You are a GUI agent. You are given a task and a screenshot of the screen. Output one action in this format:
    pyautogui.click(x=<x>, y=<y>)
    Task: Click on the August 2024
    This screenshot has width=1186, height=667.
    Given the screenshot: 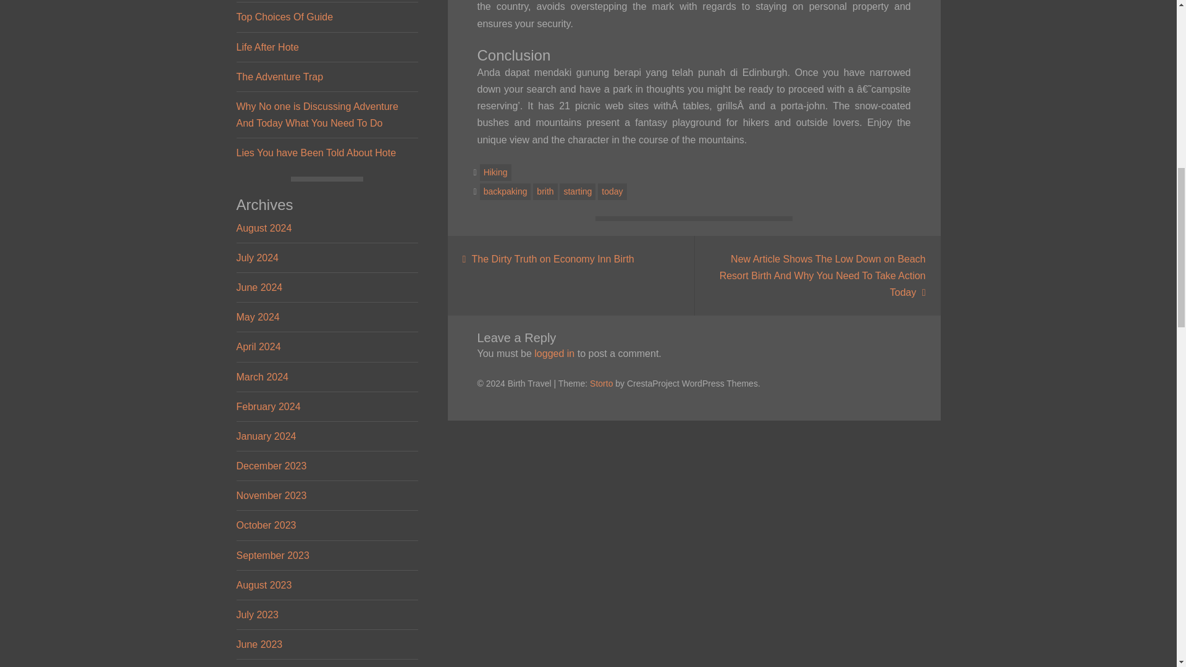 What is the action you would take?
    pyautogui.click(x=264, y=228)
    